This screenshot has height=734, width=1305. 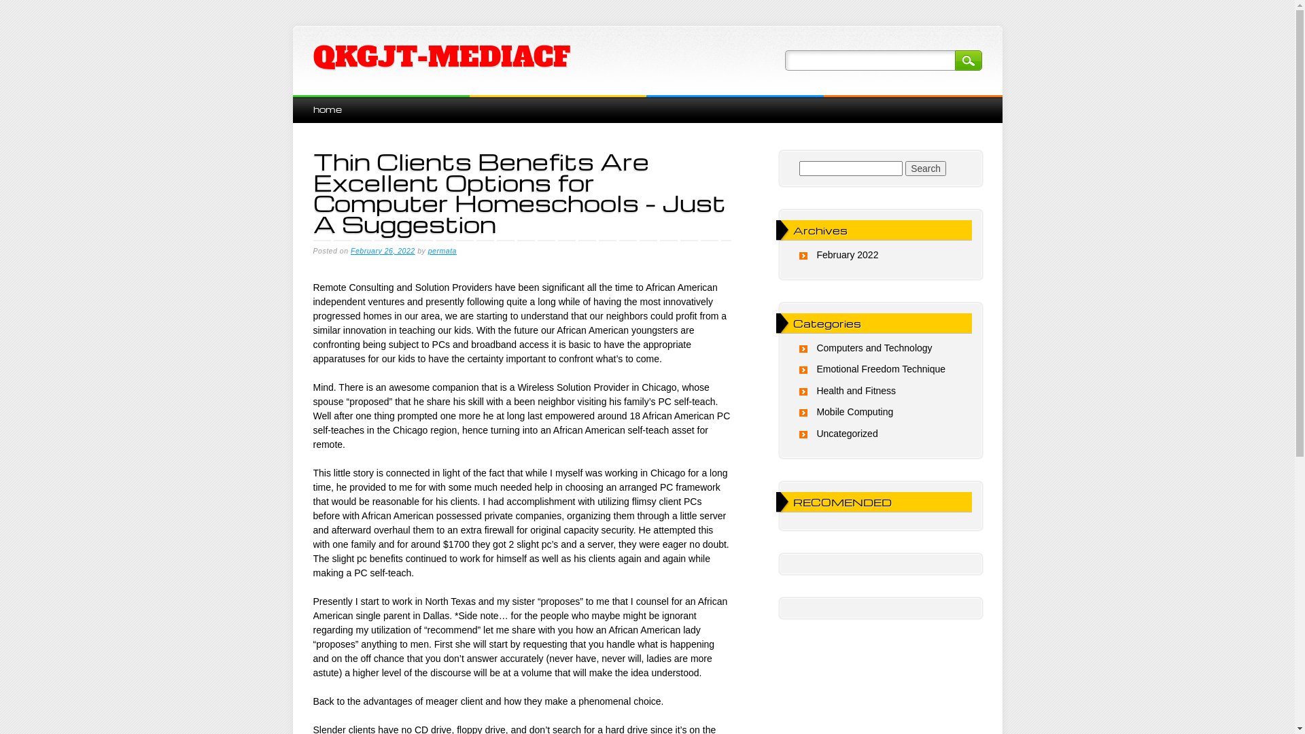 What do you see at coordinates (881, 369) in the screenshot?
I see `Emotional Freedom Technique` at bounding box center [881, 369].